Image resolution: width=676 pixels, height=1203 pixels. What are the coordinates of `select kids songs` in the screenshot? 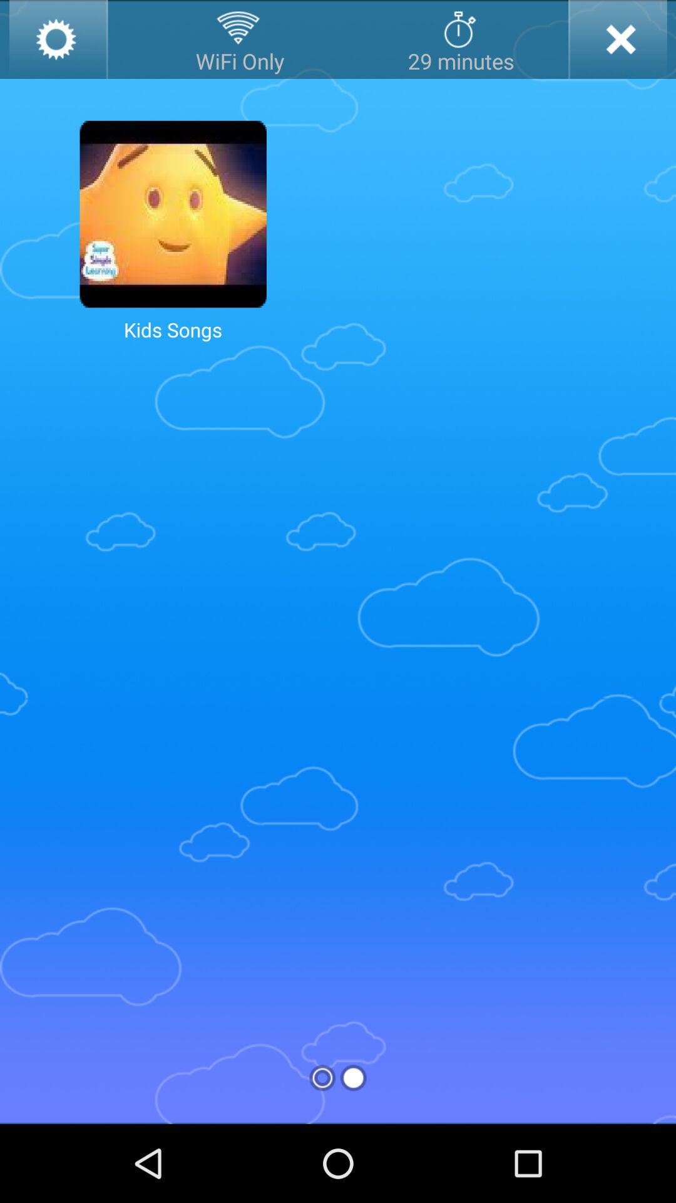 It's located at (173, 214).